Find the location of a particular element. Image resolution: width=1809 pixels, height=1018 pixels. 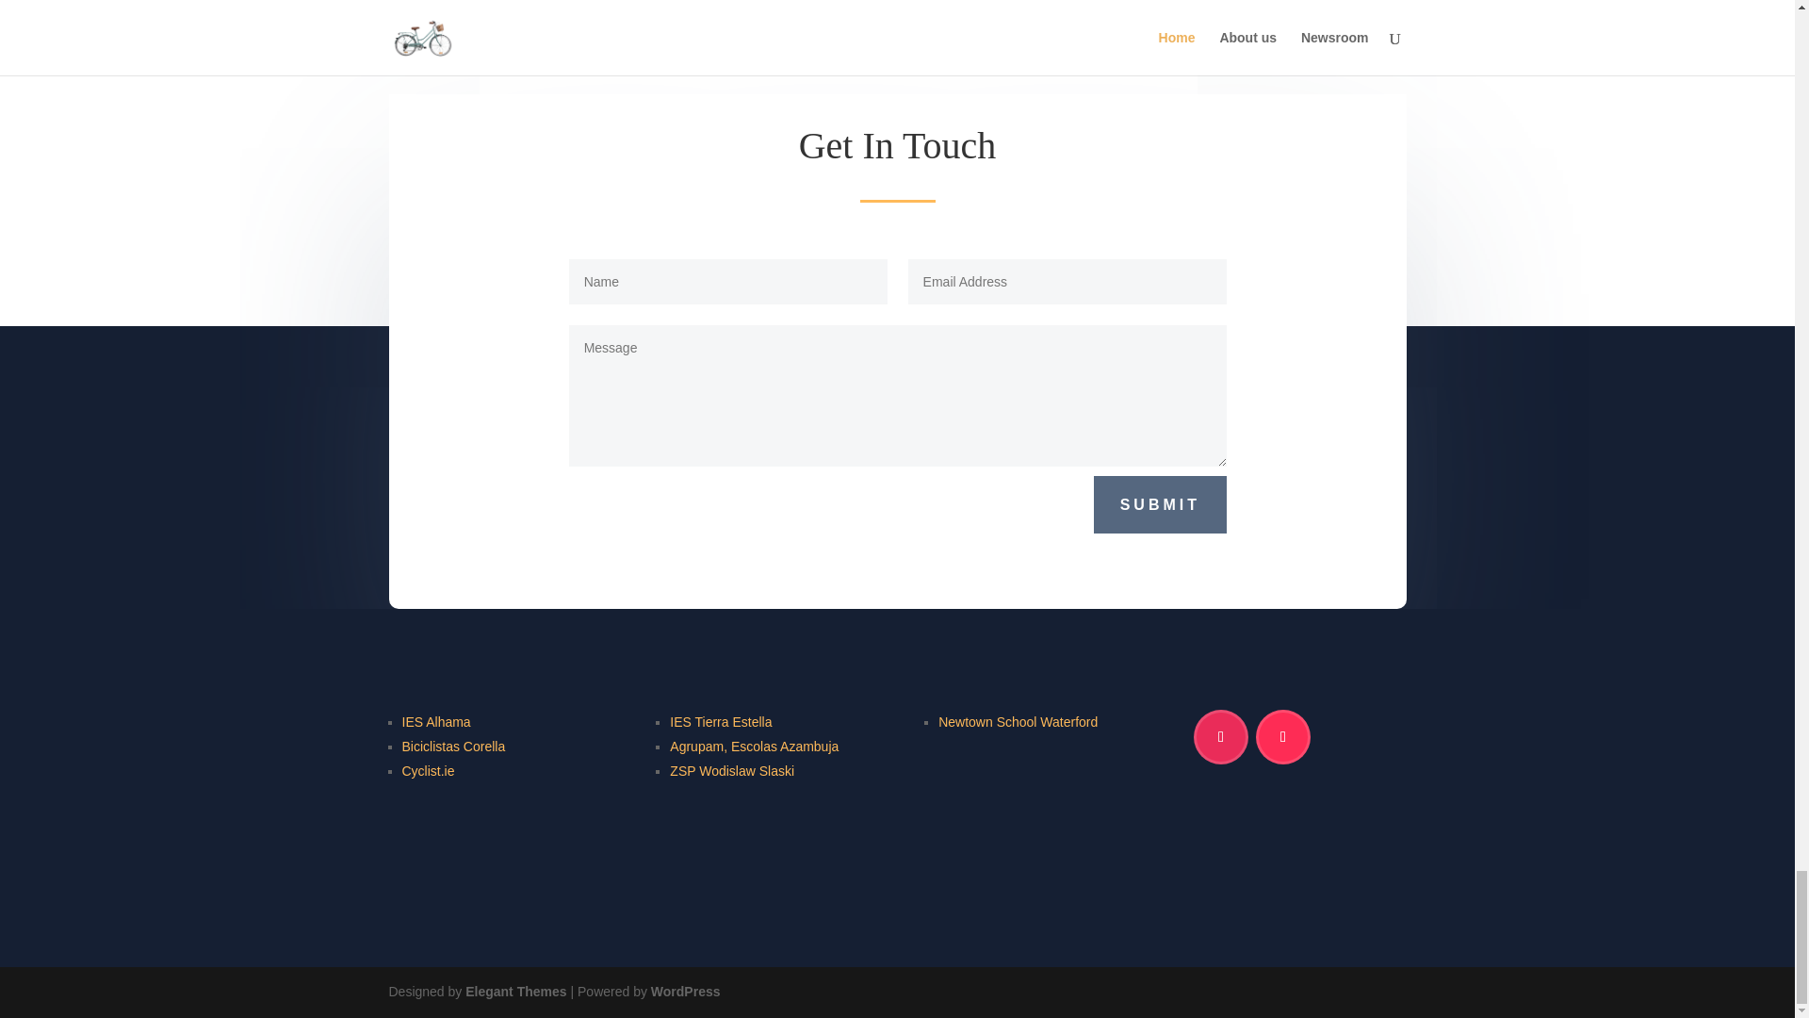

IES Tierra Estella is located at coordinates (720, 722).